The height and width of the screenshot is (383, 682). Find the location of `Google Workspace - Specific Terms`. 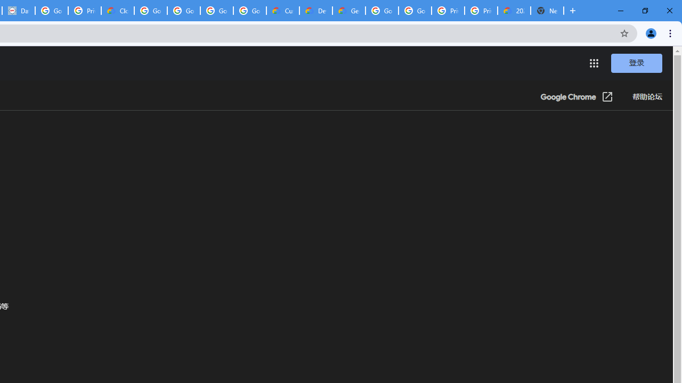

Google Workspace - Specific Terms is located at coordinates (216, 11).